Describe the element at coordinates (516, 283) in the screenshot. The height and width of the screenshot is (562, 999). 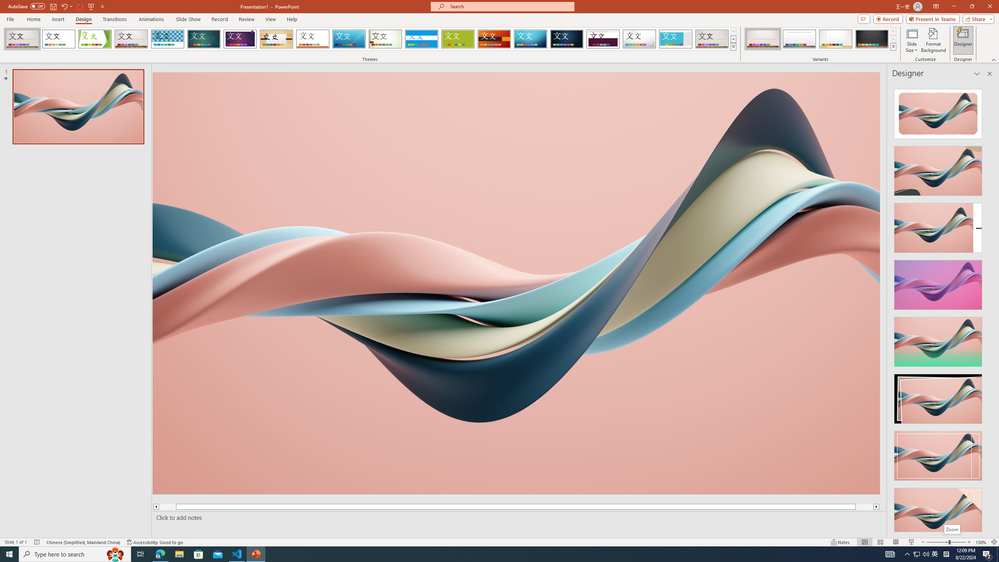
I see `Wavy 3D art` at that location.